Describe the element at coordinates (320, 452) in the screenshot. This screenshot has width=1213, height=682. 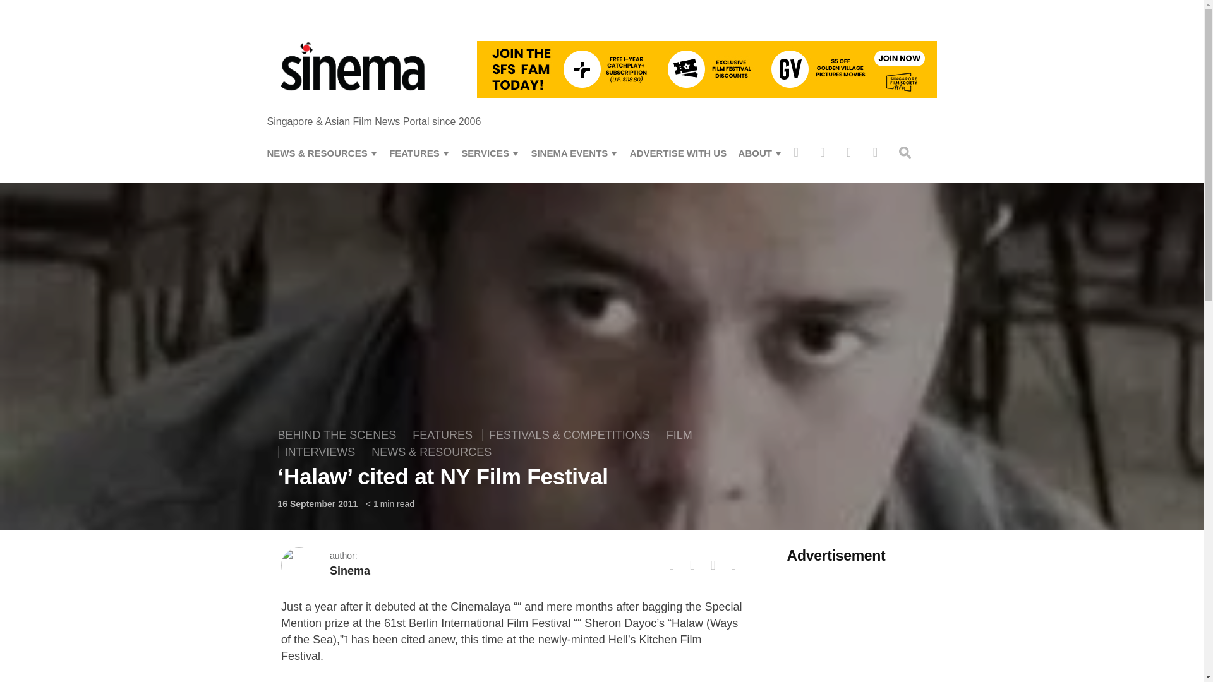
I see `INTERVIEWS` at that location.